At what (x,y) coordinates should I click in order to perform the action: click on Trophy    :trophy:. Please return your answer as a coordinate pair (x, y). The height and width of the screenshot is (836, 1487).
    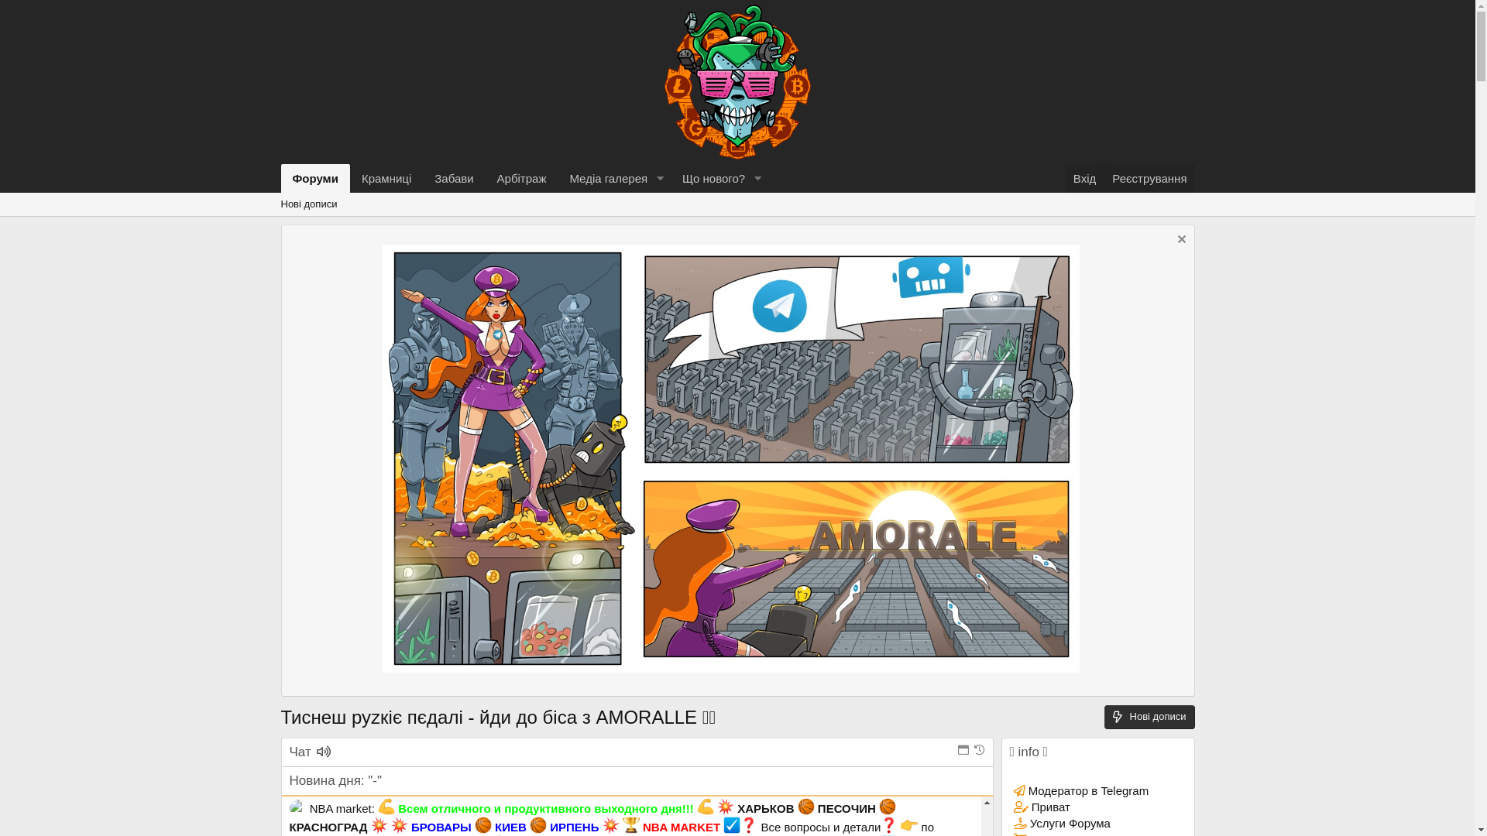
    Looking at the image, I should click on (631, 825).